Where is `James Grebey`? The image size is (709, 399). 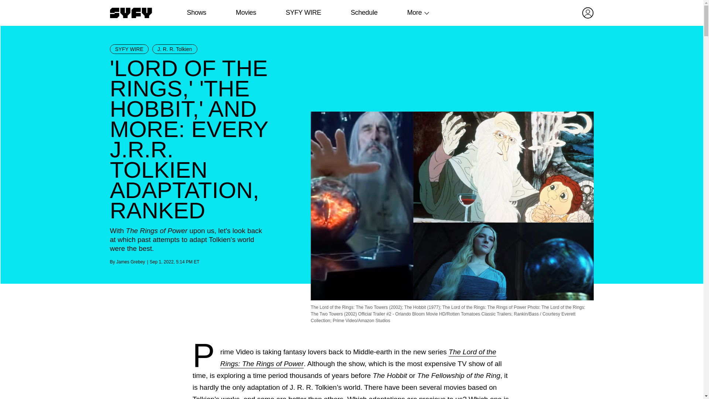
James Grebey is located at coordinates (131, 262).